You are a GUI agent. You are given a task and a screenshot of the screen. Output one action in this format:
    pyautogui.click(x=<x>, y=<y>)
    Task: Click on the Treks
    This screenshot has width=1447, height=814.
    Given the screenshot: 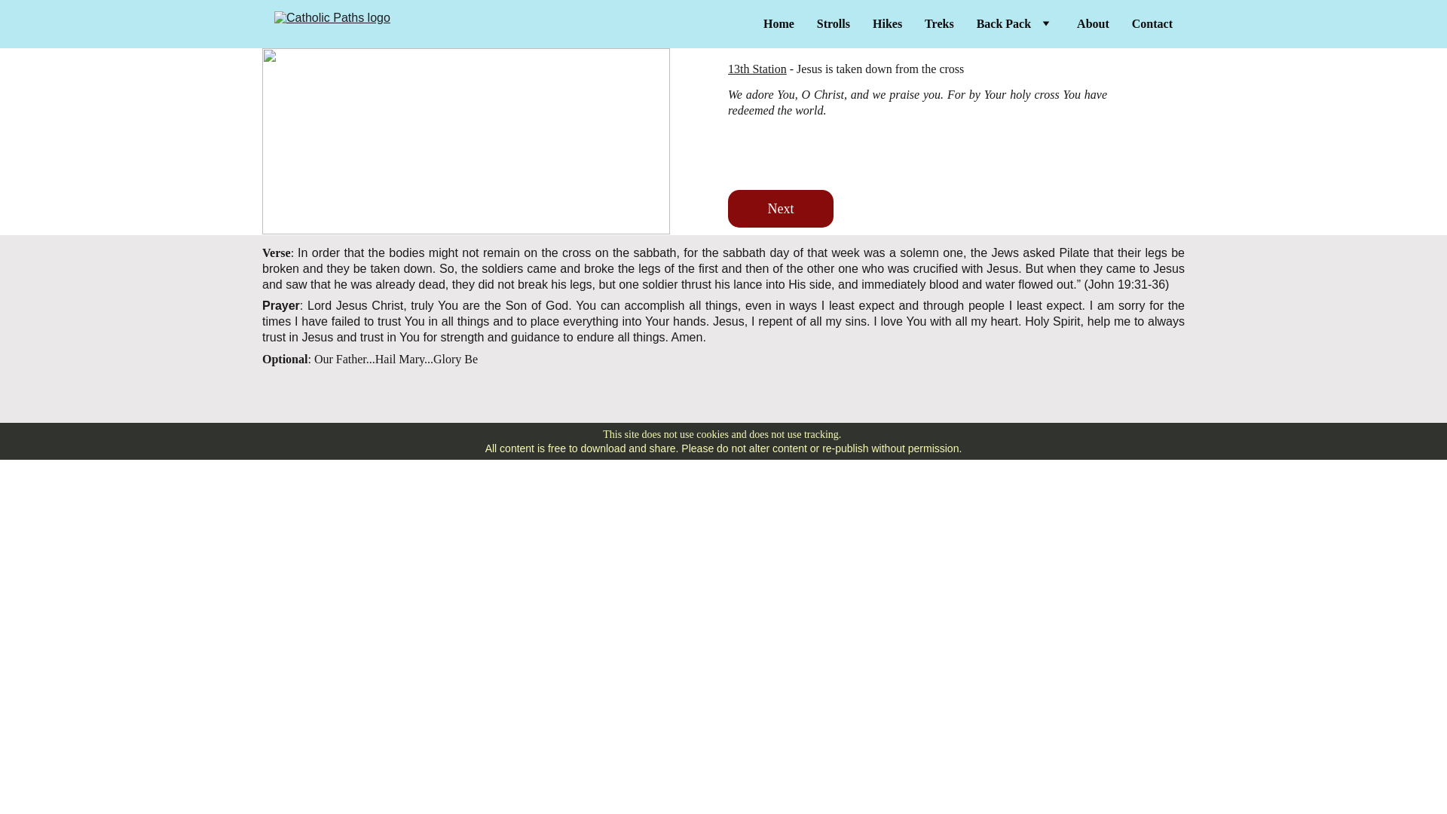 What is the action you would take?
    pyautogui.click(x=939, y=24)
    